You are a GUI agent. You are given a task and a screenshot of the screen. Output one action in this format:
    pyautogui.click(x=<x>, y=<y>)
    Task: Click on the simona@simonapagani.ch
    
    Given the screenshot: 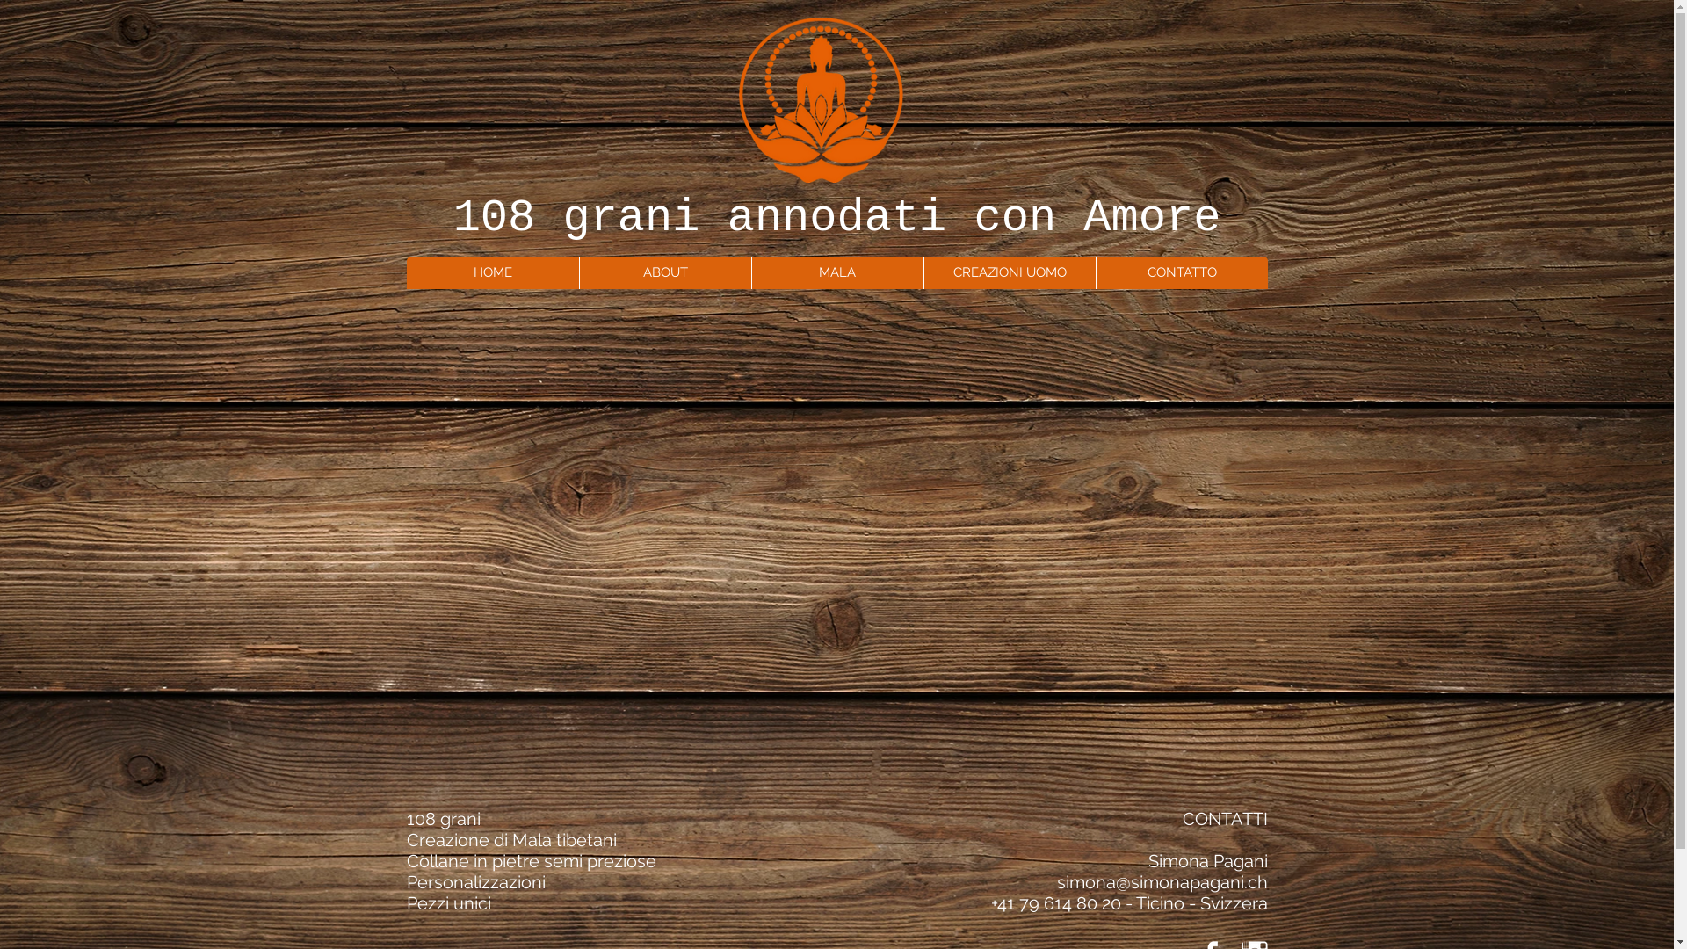 What is the action you would take?
    pyautogui.click(x=1162, y=882)
    